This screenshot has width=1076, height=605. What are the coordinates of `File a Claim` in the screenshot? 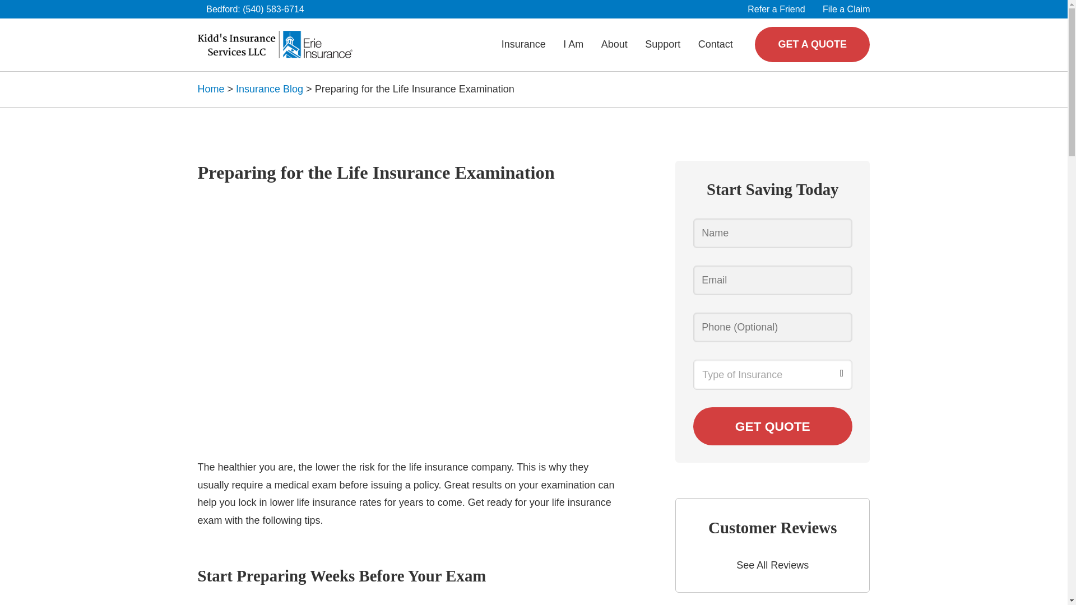 It's located at (846, 9).